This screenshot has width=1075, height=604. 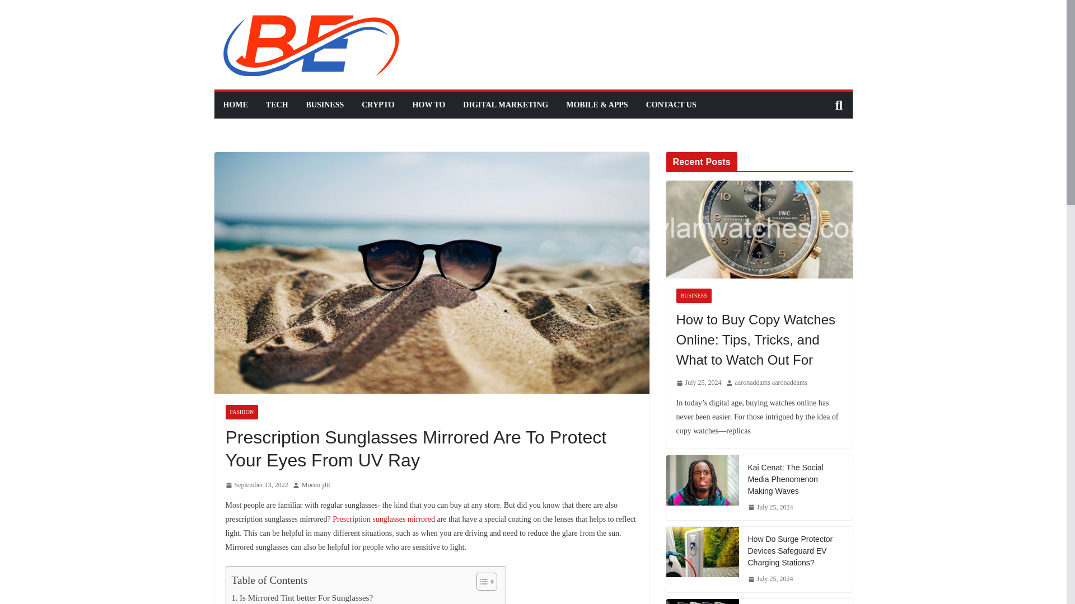 I want to click on BUSINESS, so click(x=325, y=105).